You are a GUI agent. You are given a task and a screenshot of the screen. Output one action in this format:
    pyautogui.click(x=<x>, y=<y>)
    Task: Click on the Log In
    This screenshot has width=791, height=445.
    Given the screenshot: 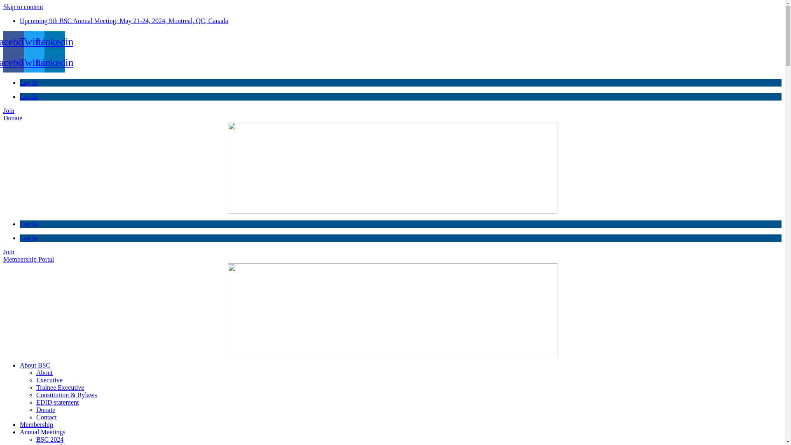 What is the action you would take?
    pyautogui.click(x=29, y=82)
    